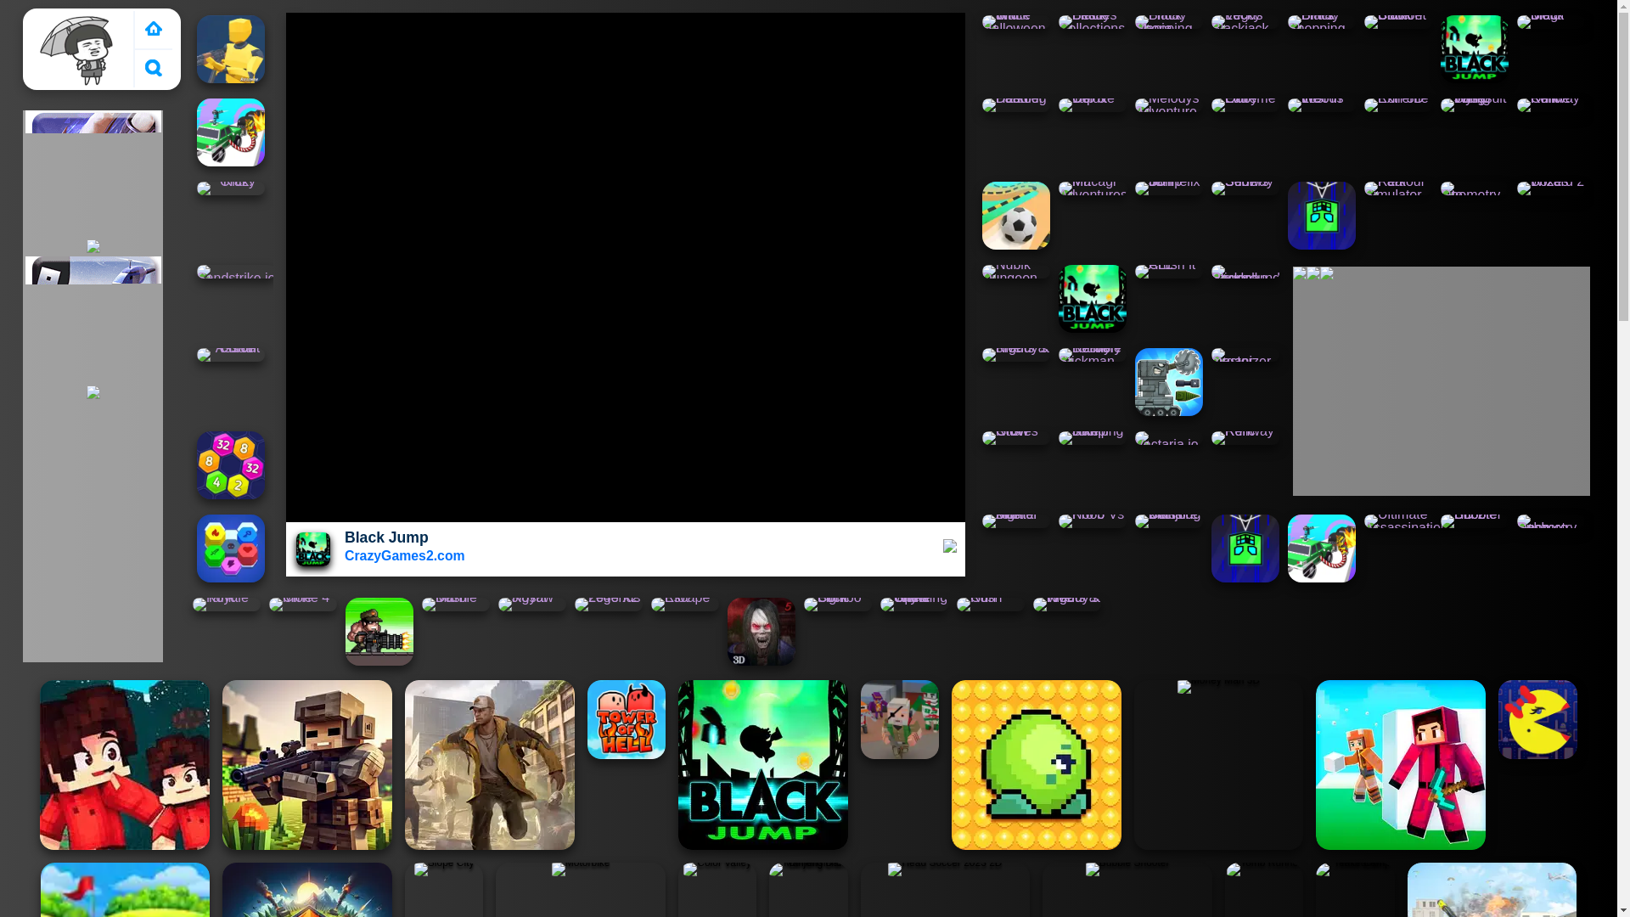 The height and width of the screenshot is (917, 1630). Describe the element at coordinates (153, 29) in the screenshot. I see `Crazy Games` at that location.